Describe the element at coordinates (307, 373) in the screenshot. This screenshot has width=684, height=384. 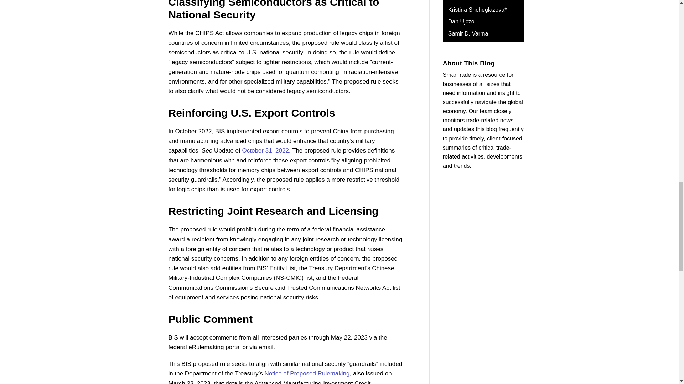
I see `Notice of Proposed Rulemaking` at that location.